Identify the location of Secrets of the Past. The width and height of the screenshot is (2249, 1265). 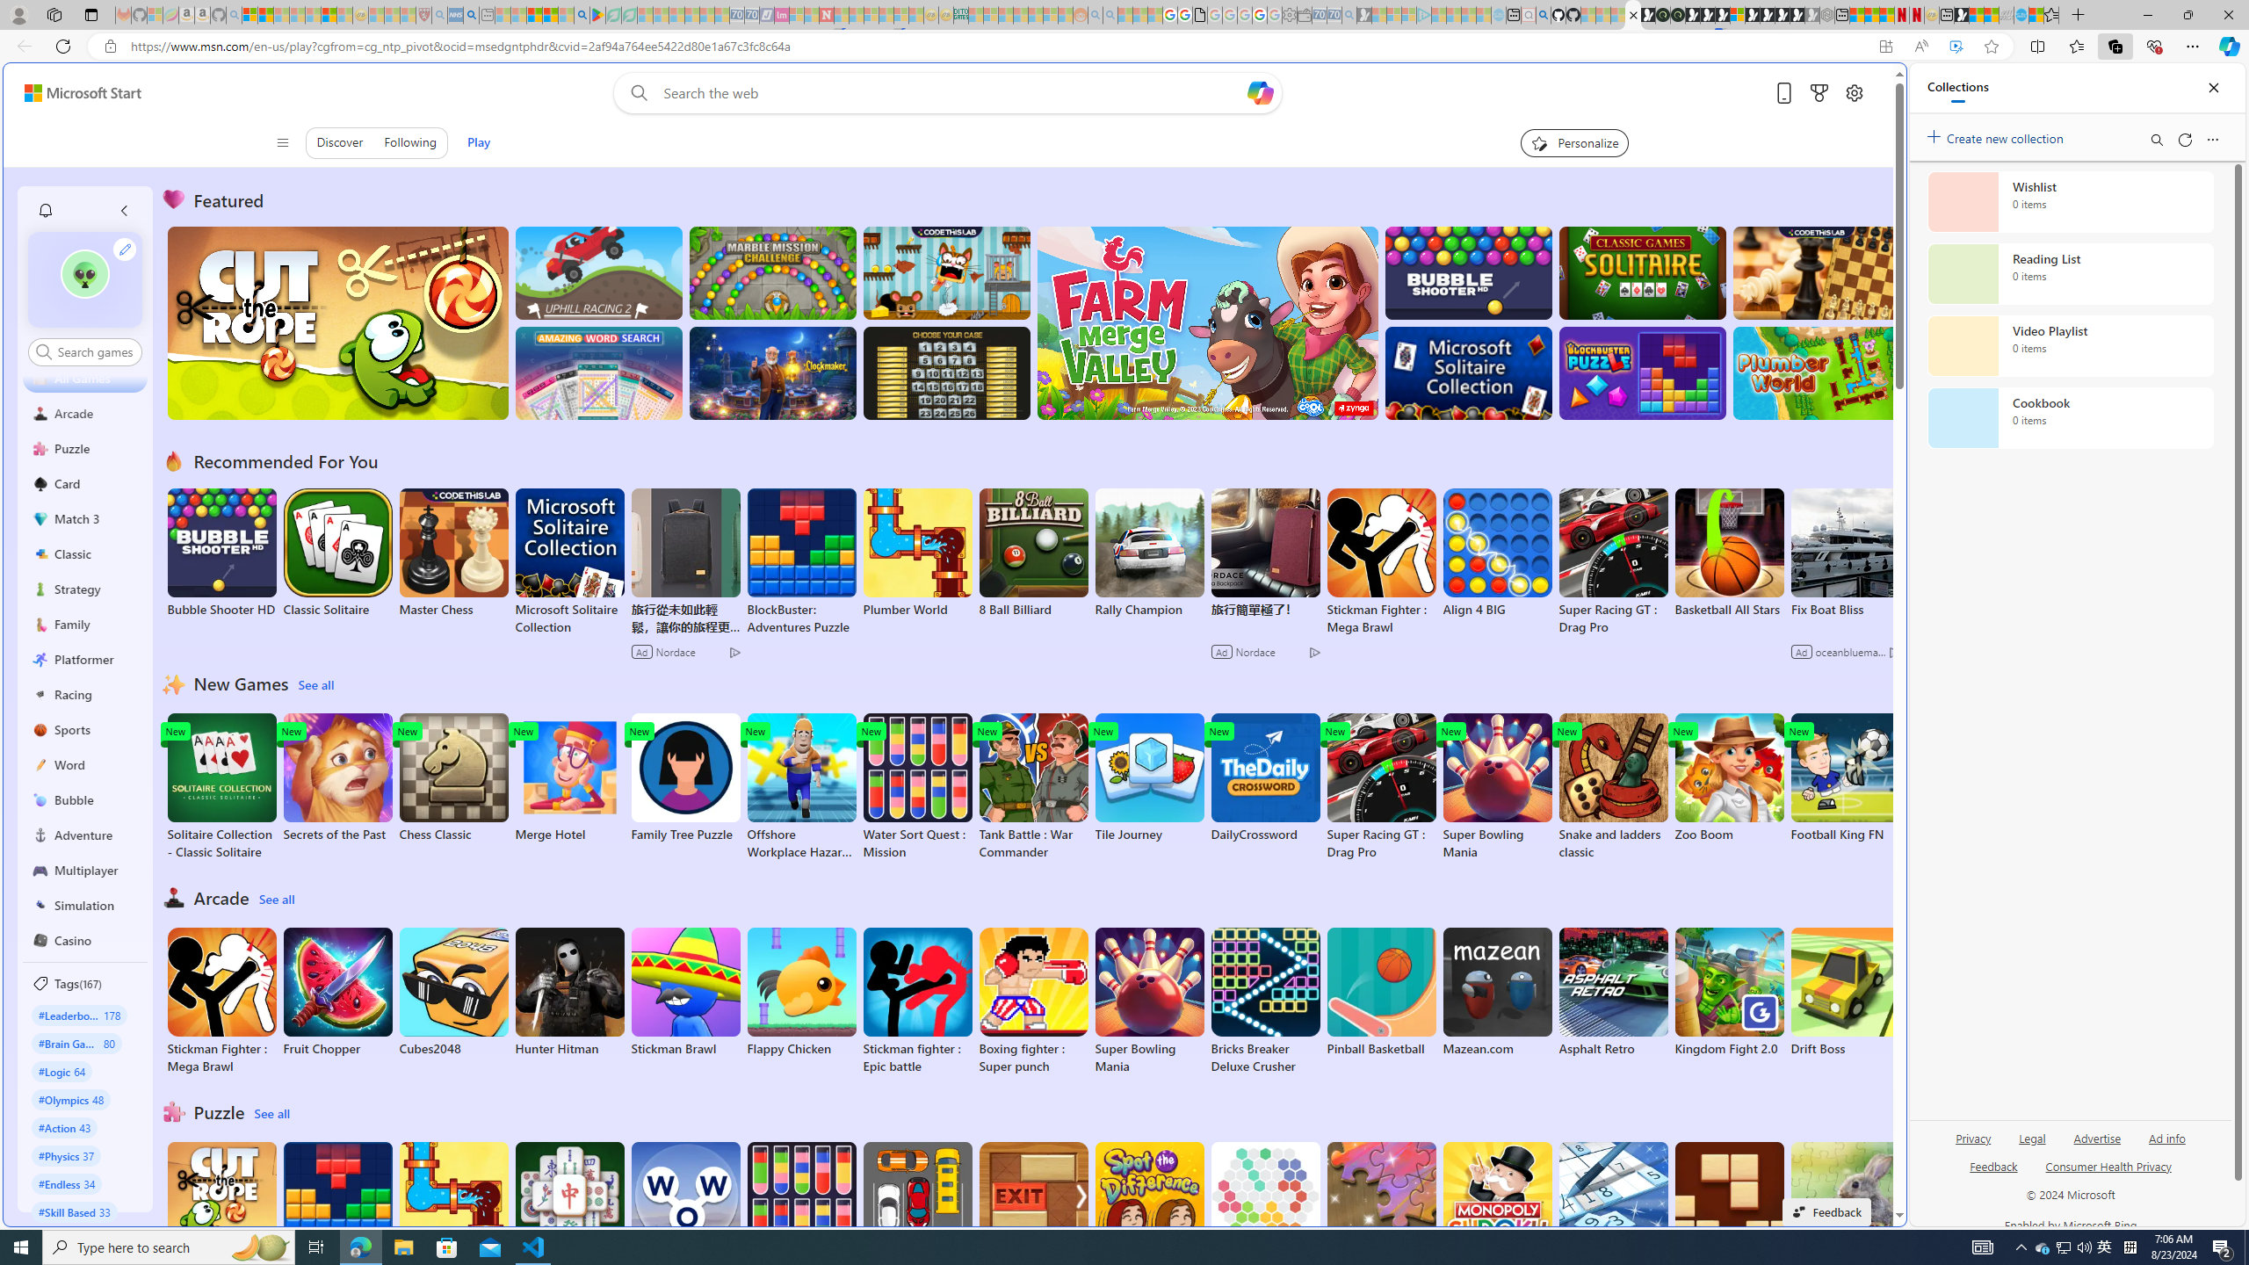
(338, 778).